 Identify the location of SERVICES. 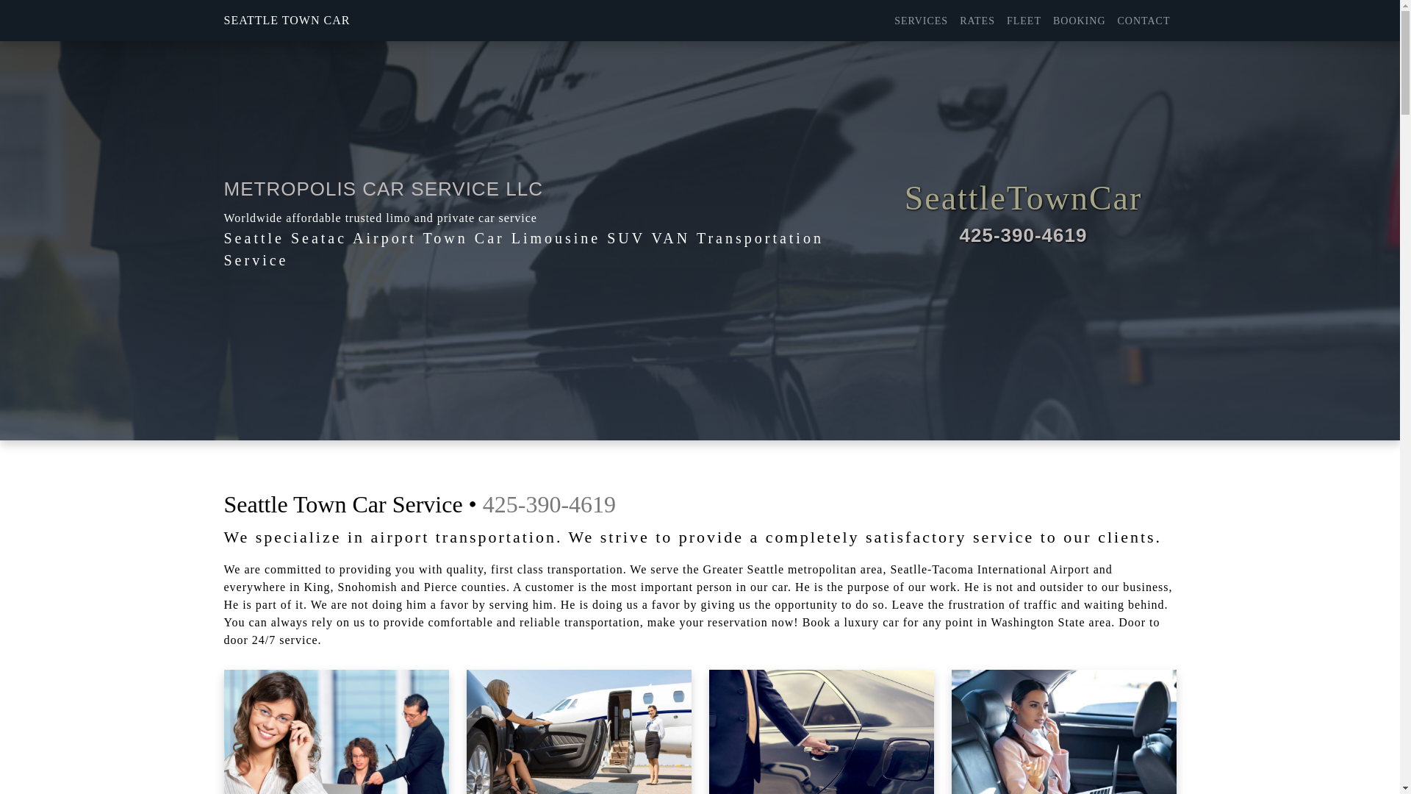
(921, 21).